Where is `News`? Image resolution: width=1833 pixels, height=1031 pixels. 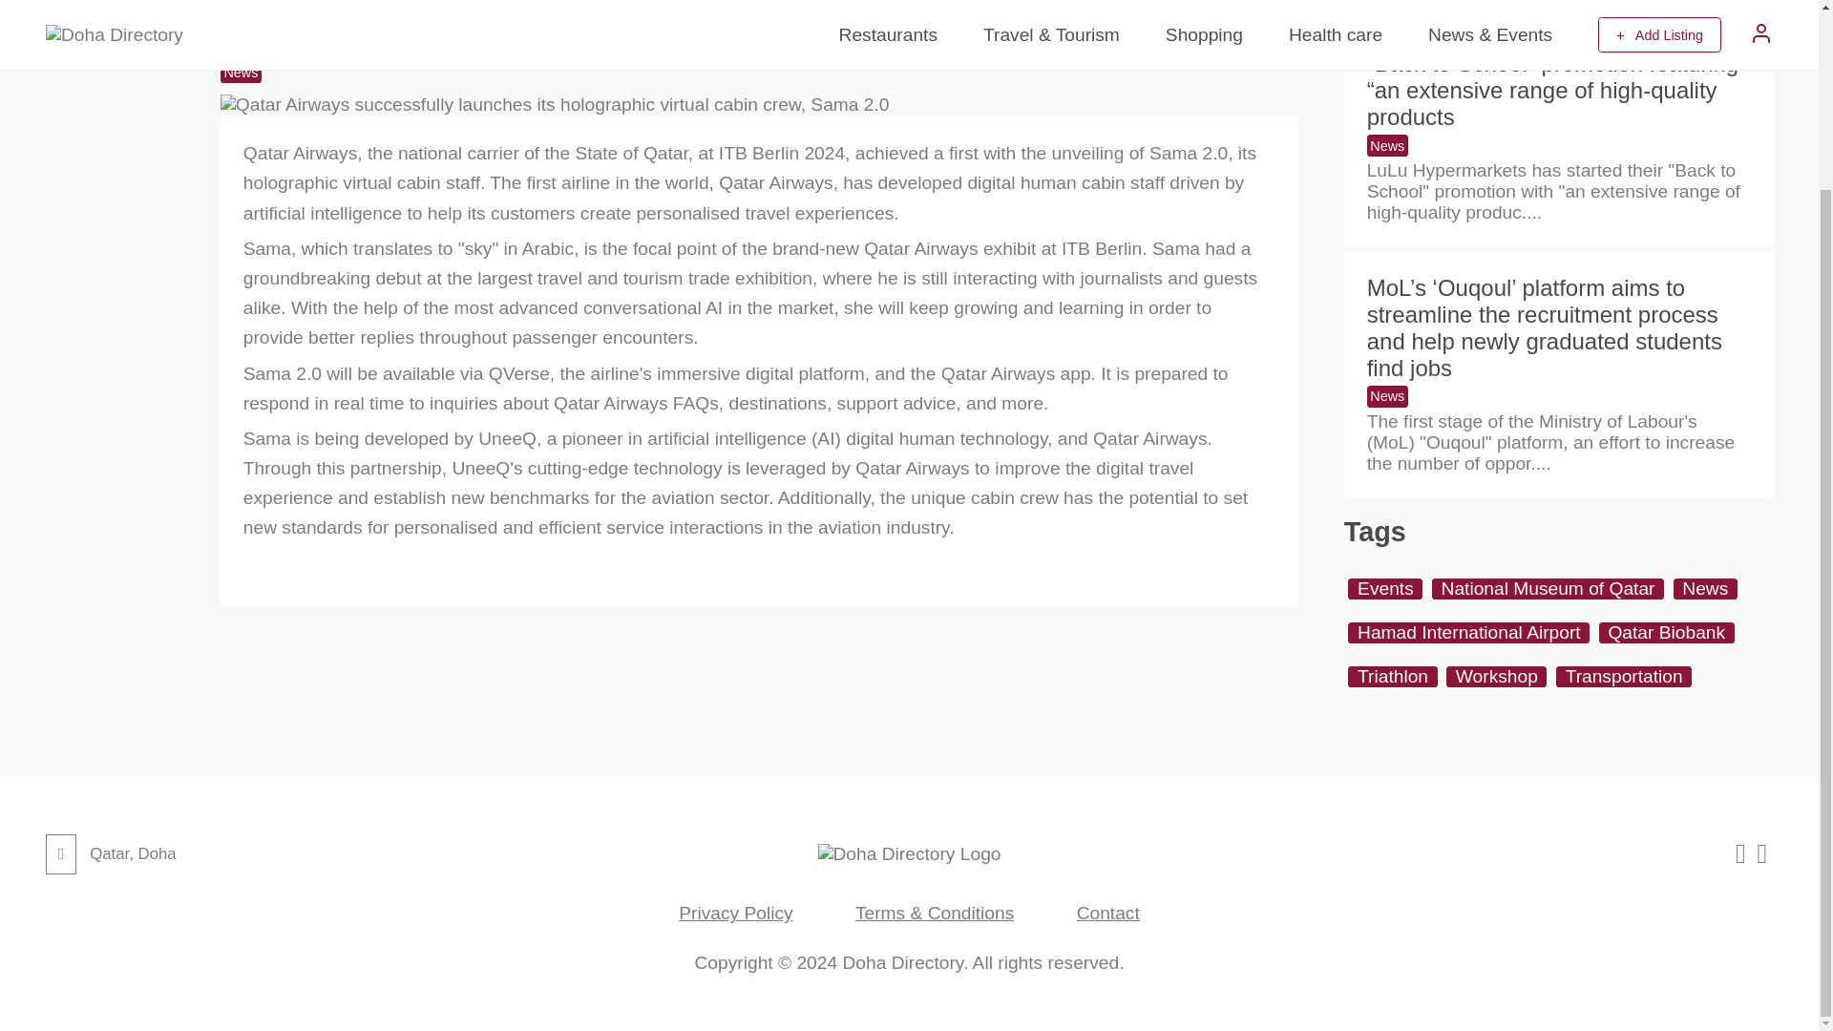 News is located at coordinates (241, 72).